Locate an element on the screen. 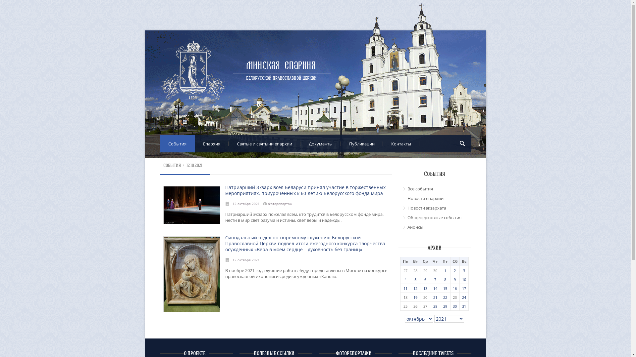 The image size is (636, 357). 24 is located at coordinates (464, 297).